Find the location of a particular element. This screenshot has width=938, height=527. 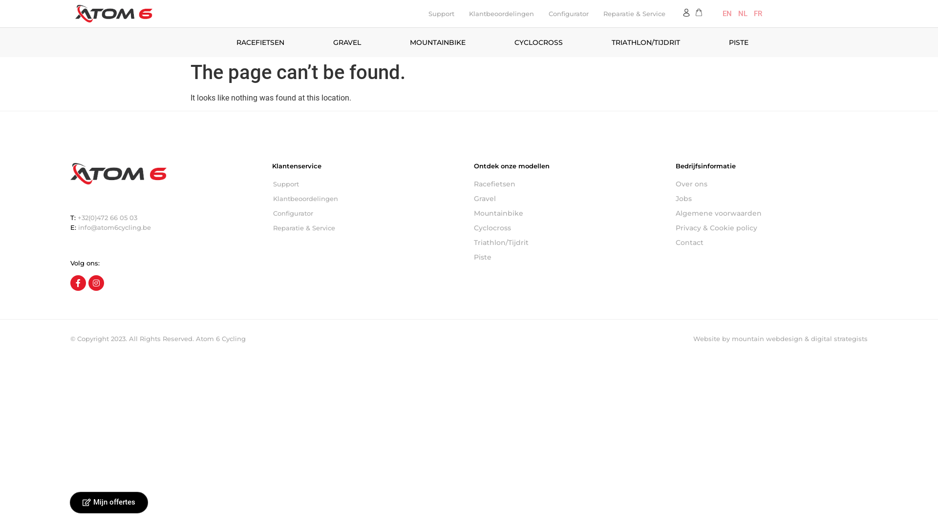

Piste is located at coordinates (570, 257).